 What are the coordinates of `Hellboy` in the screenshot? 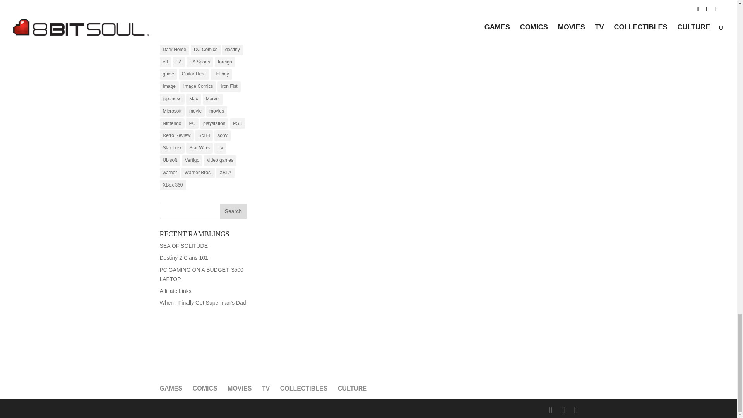 It's located at (221, 74).